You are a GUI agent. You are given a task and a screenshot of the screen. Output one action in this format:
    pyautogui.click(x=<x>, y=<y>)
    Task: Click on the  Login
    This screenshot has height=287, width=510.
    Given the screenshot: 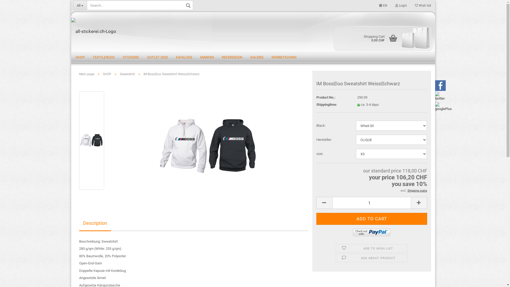 What is the action you would take?
    pyautogui.click(x=401, y=5)
    